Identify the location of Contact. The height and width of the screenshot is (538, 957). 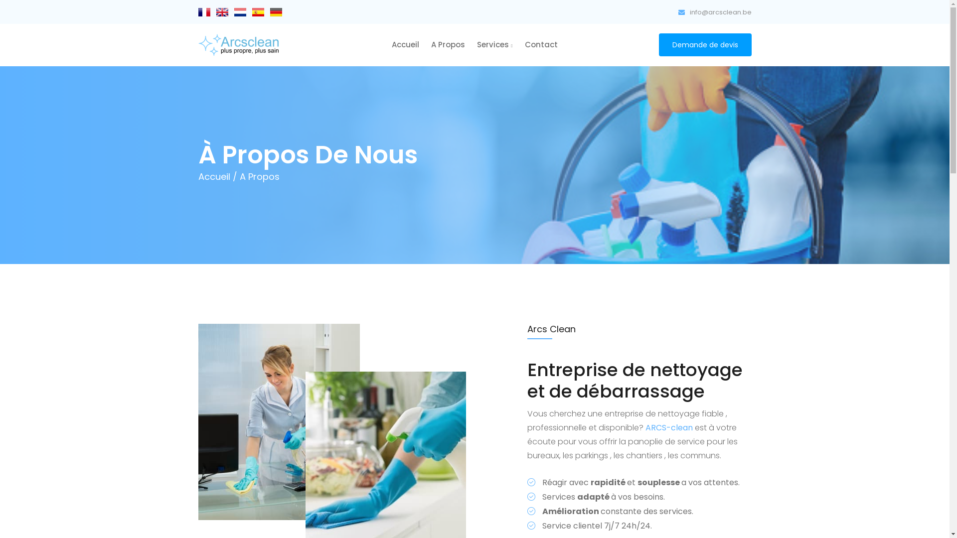
(541, 45).